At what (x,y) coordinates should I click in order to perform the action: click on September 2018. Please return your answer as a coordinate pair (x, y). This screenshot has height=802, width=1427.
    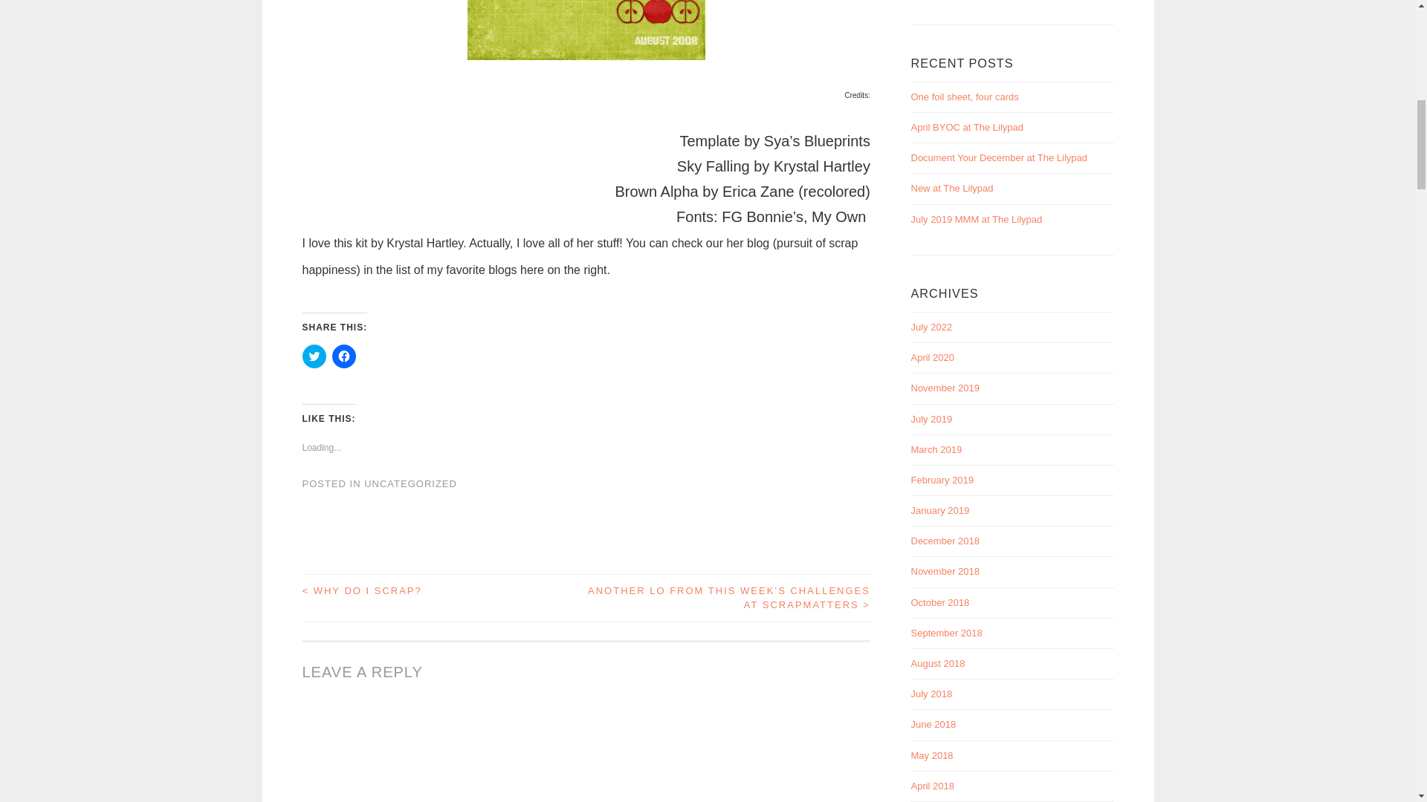
    Looking at the image, I should click on (947, 633).